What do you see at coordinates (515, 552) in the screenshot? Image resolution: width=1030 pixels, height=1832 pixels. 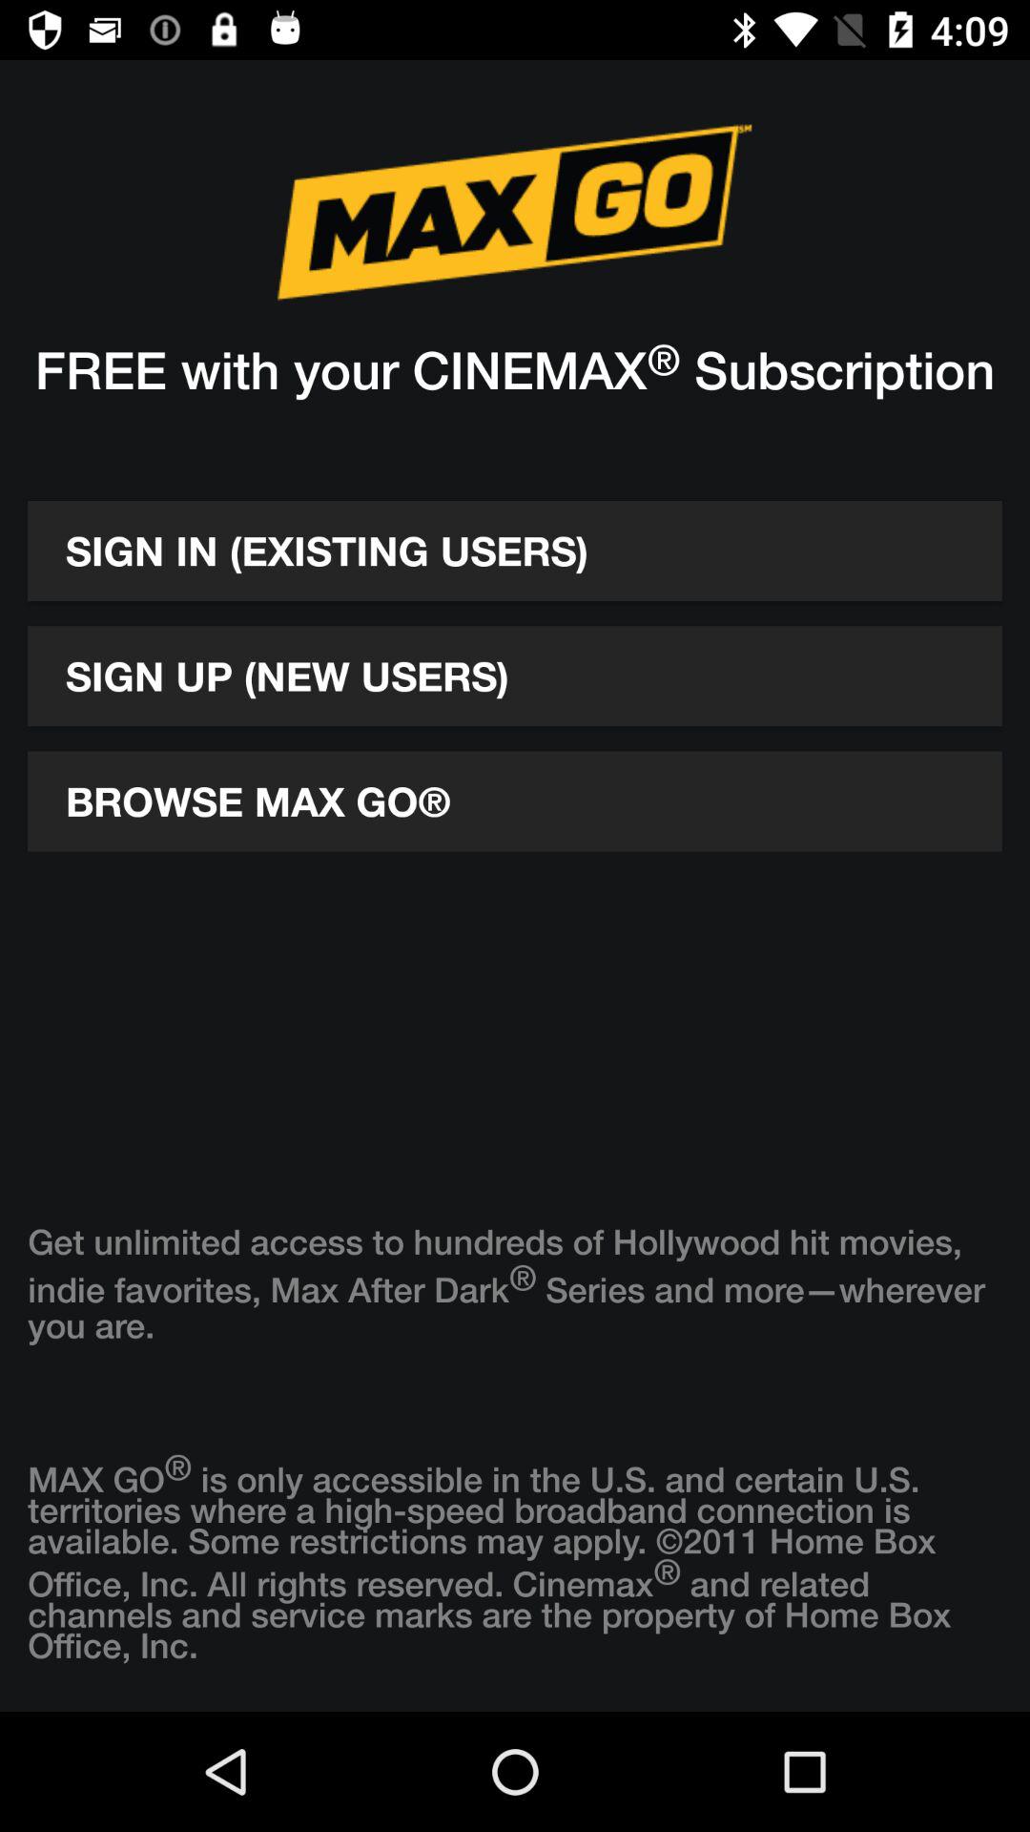 I see `choose sign in existing item` at bounding box center [515, 552].